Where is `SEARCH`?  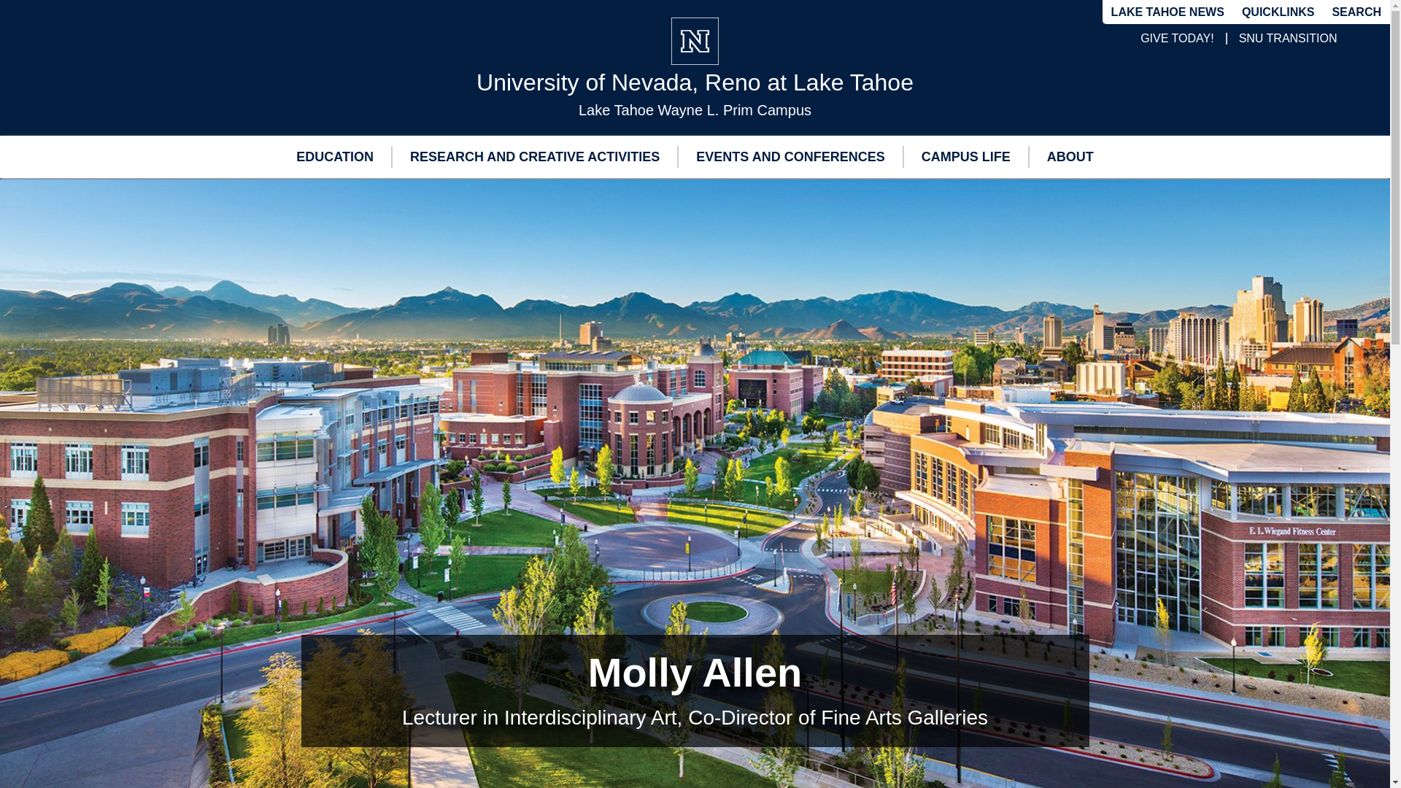 SEARCH is located at coordinates (1356, 12).